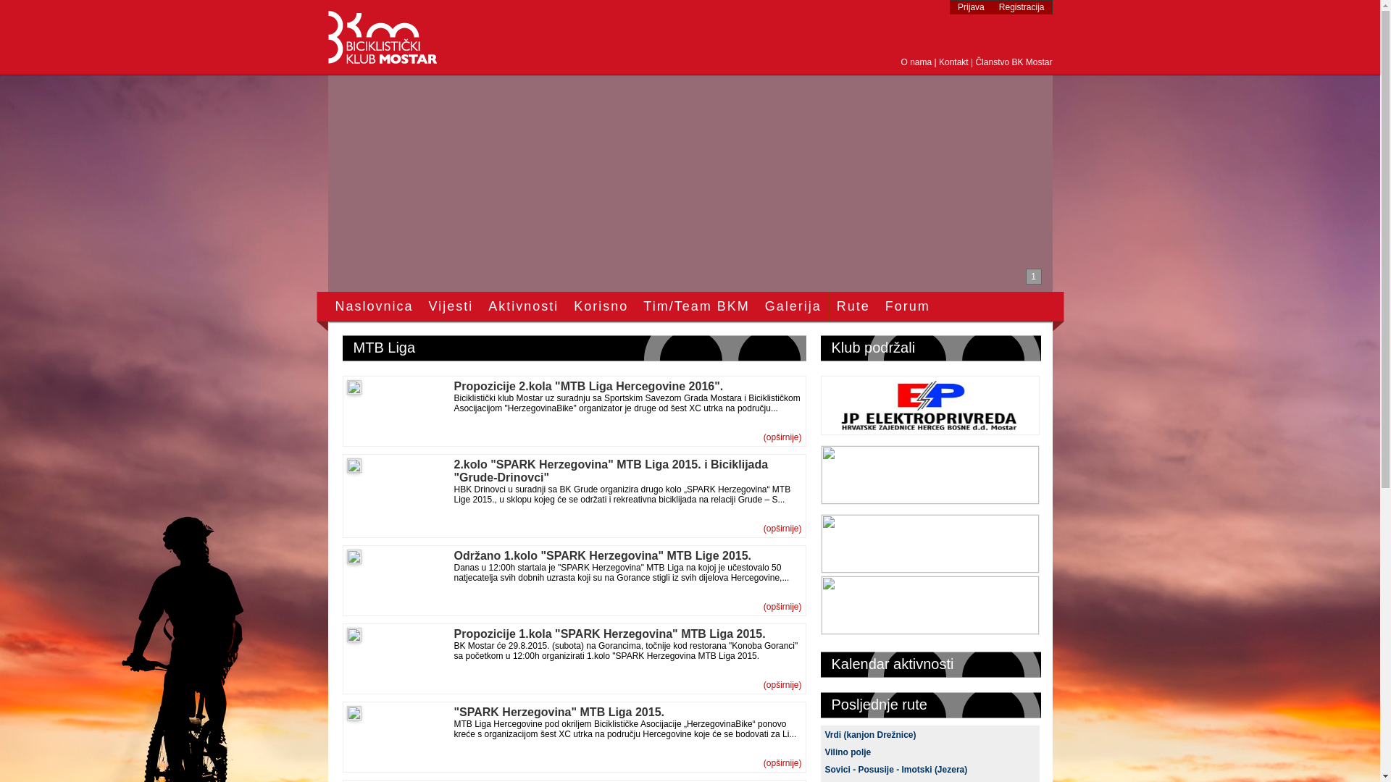 The height and width of the screenshot is (782, 1391). I want to click on Propozicije 2.kola "MTB Liga Hercegovine 2016"., so click(588, 387).